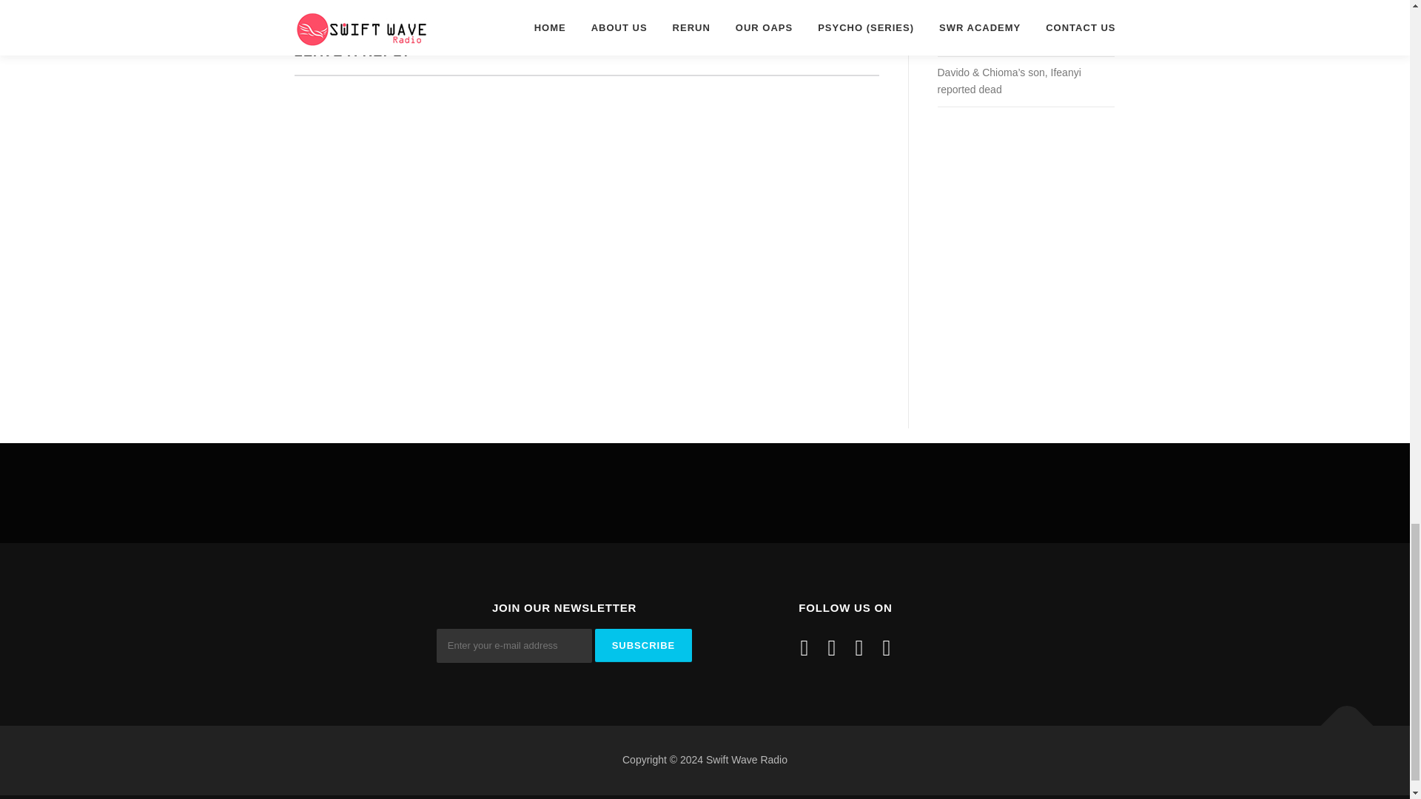 This screenshot has height=799, width=1421. I want to click on Subscribe, so click(644, 645).